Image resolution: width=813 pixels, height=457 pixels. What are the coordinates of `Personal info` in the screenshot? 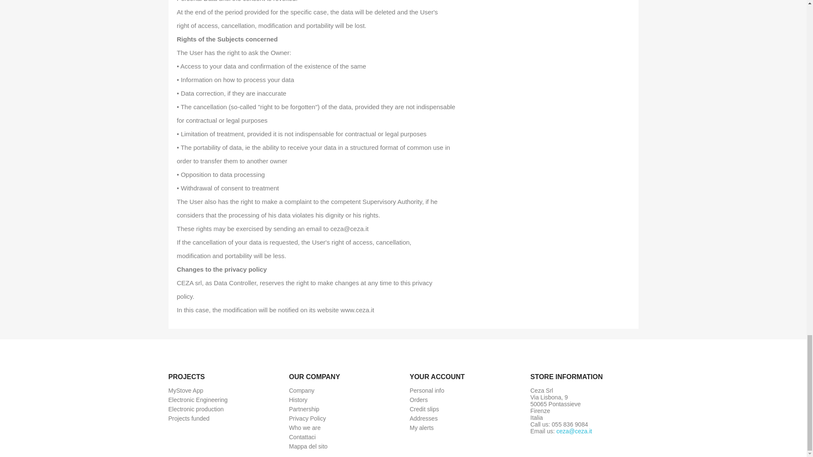 It's located at (427, 390).